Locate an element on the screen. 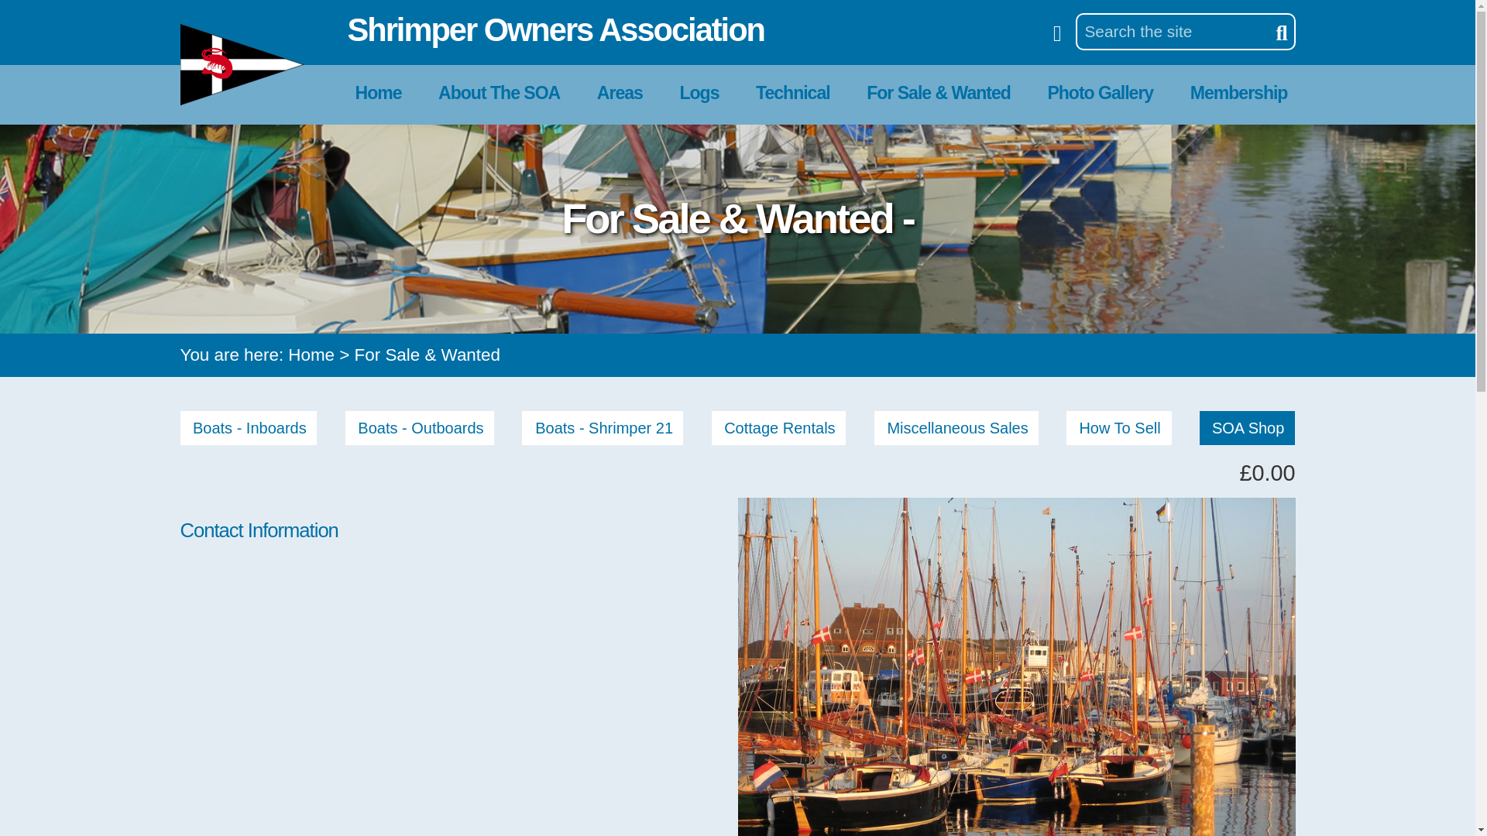 This screenshot has width=1487, height=836. Welcome To The Shrimper Owners Association is located at coordinates (378, 93).